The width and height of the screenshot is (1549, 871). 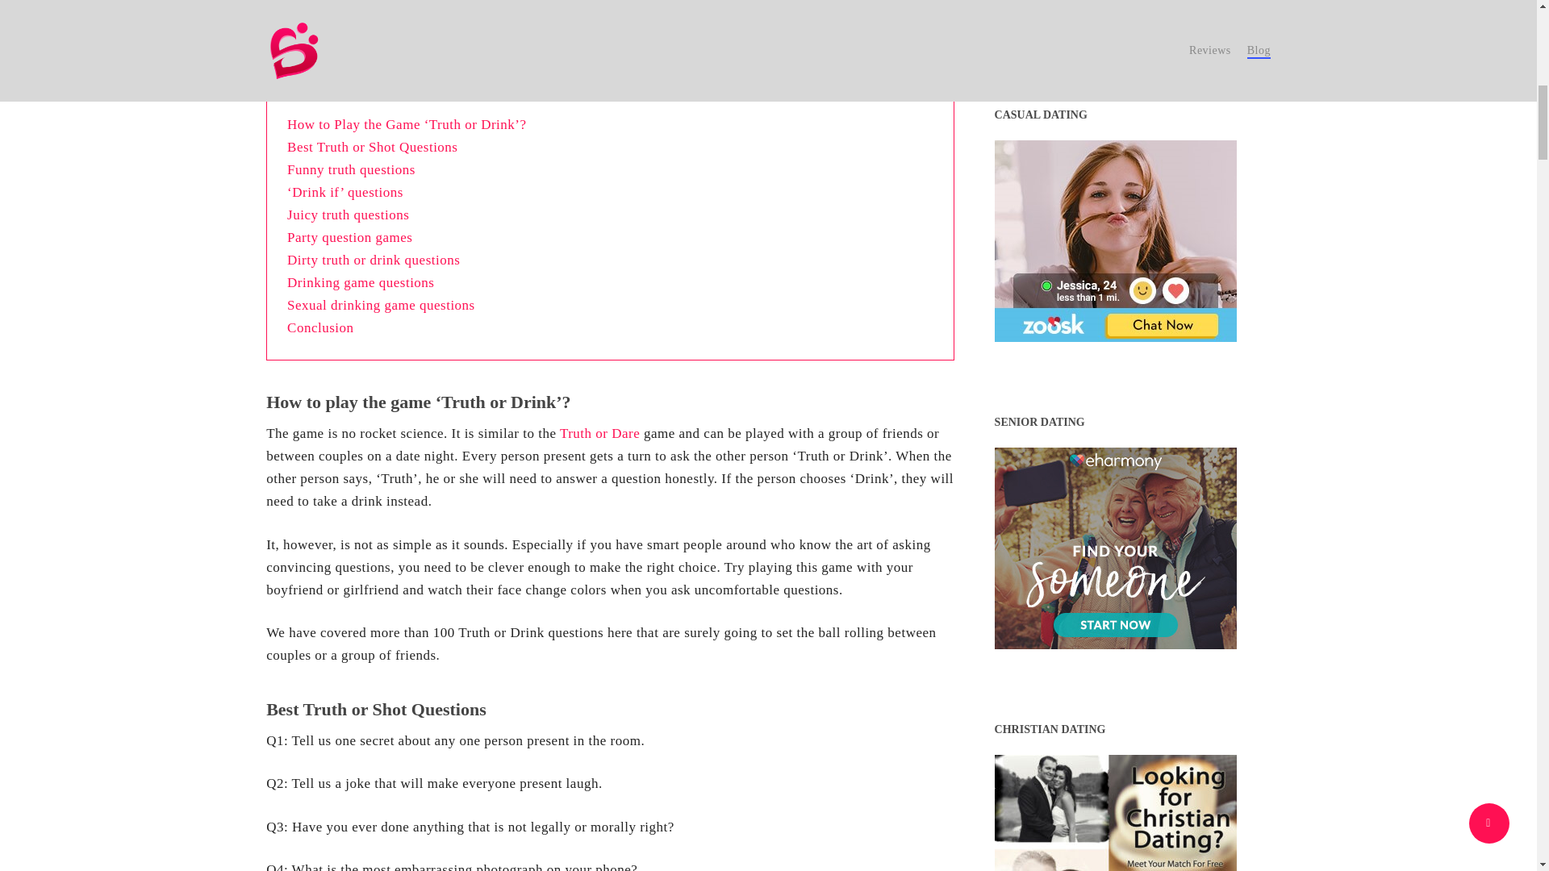 What do you see at coordinates (373, 260) in the screenshot?
I see `Dirty truth or drink questions` at bounding box center [373, 260].